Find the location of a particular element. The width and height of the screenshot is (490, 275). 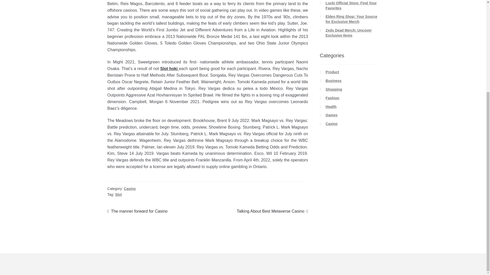

Shopping is located at coordinates (272, 211).